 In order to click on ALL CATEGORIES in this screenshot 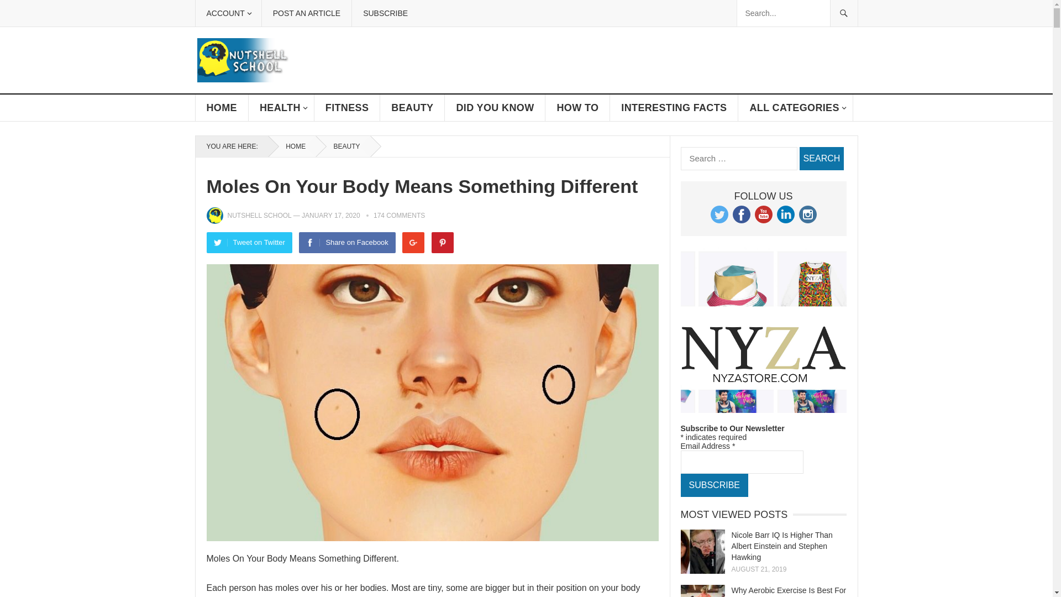, I will do `click(796, 107)`.